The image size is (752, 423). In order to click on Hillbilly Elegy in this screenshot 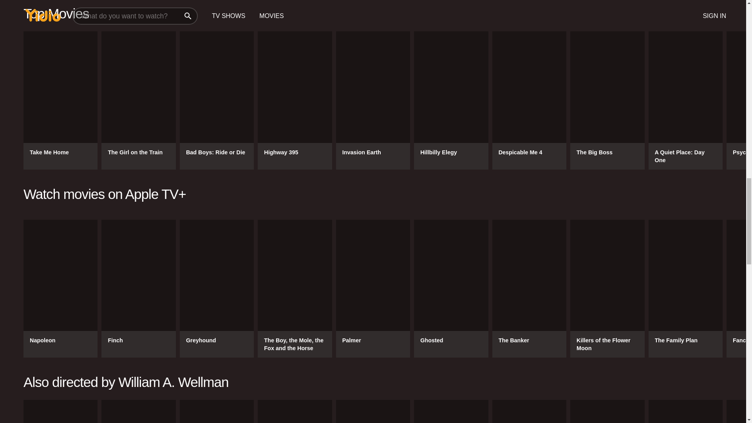, I will do `click(451, 100)`.